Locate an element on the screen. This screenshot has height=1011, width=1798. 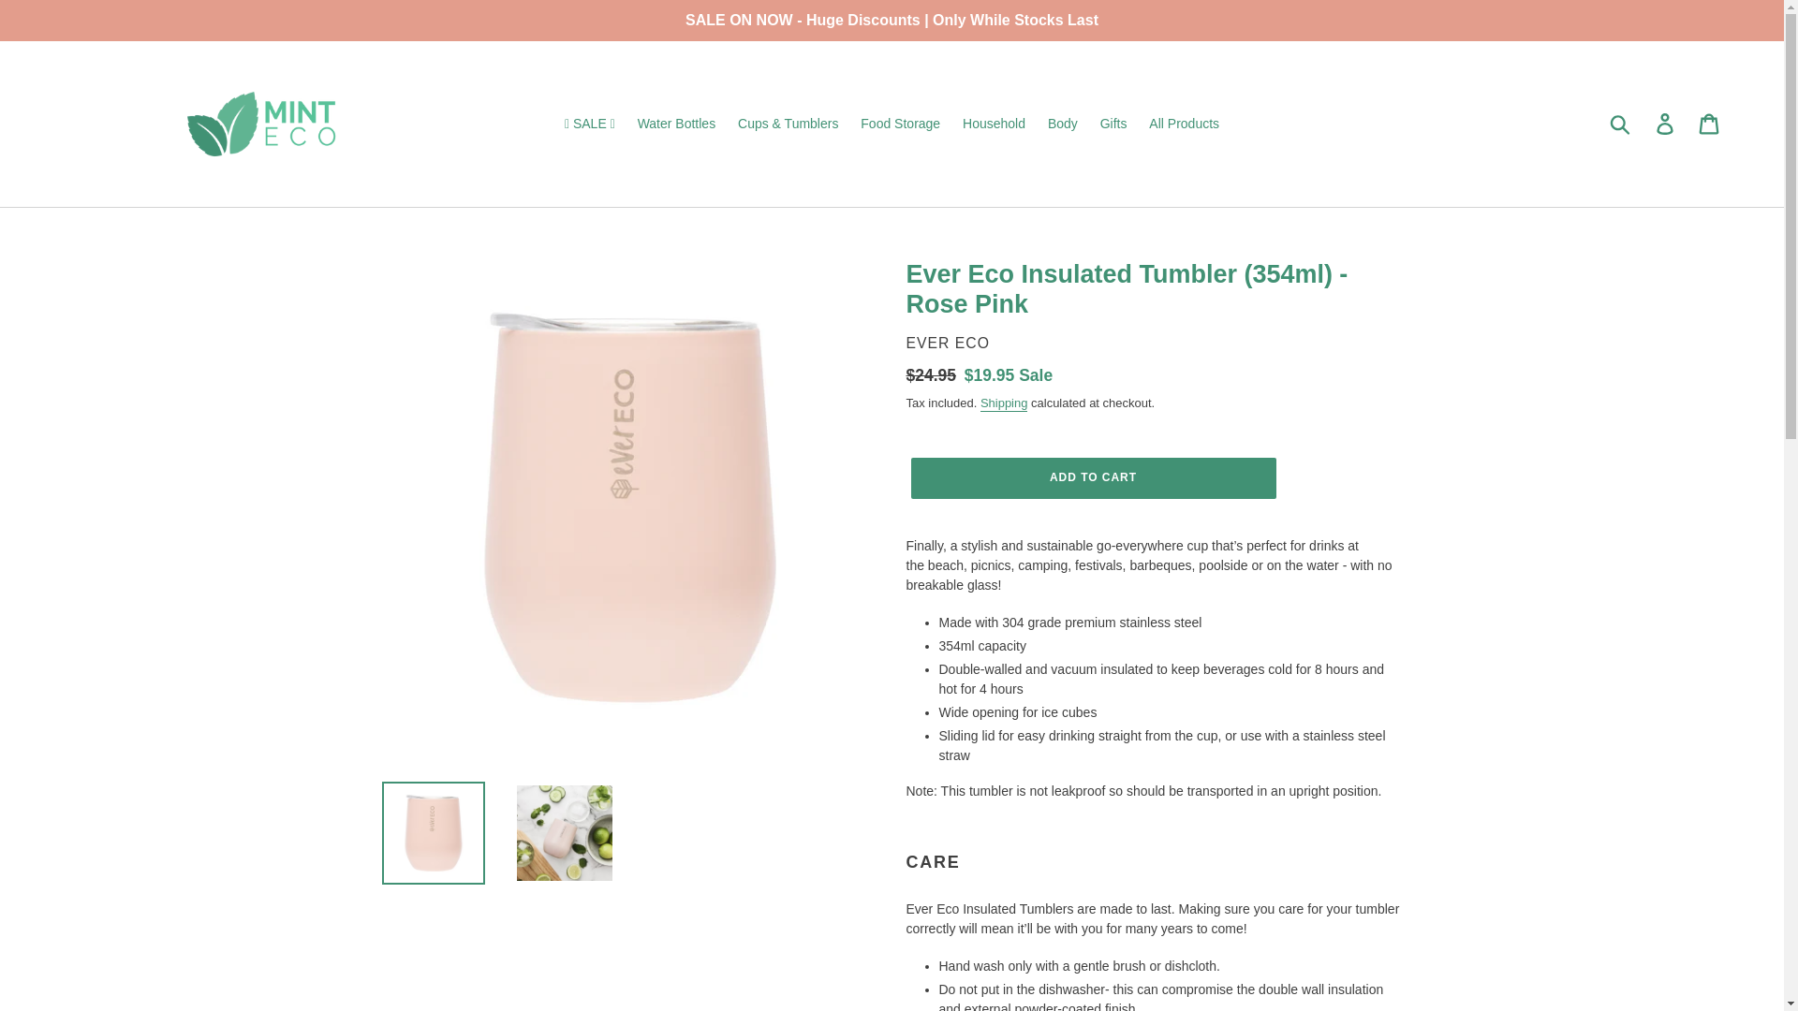
Shipping is located at coordinates (1004, 403).